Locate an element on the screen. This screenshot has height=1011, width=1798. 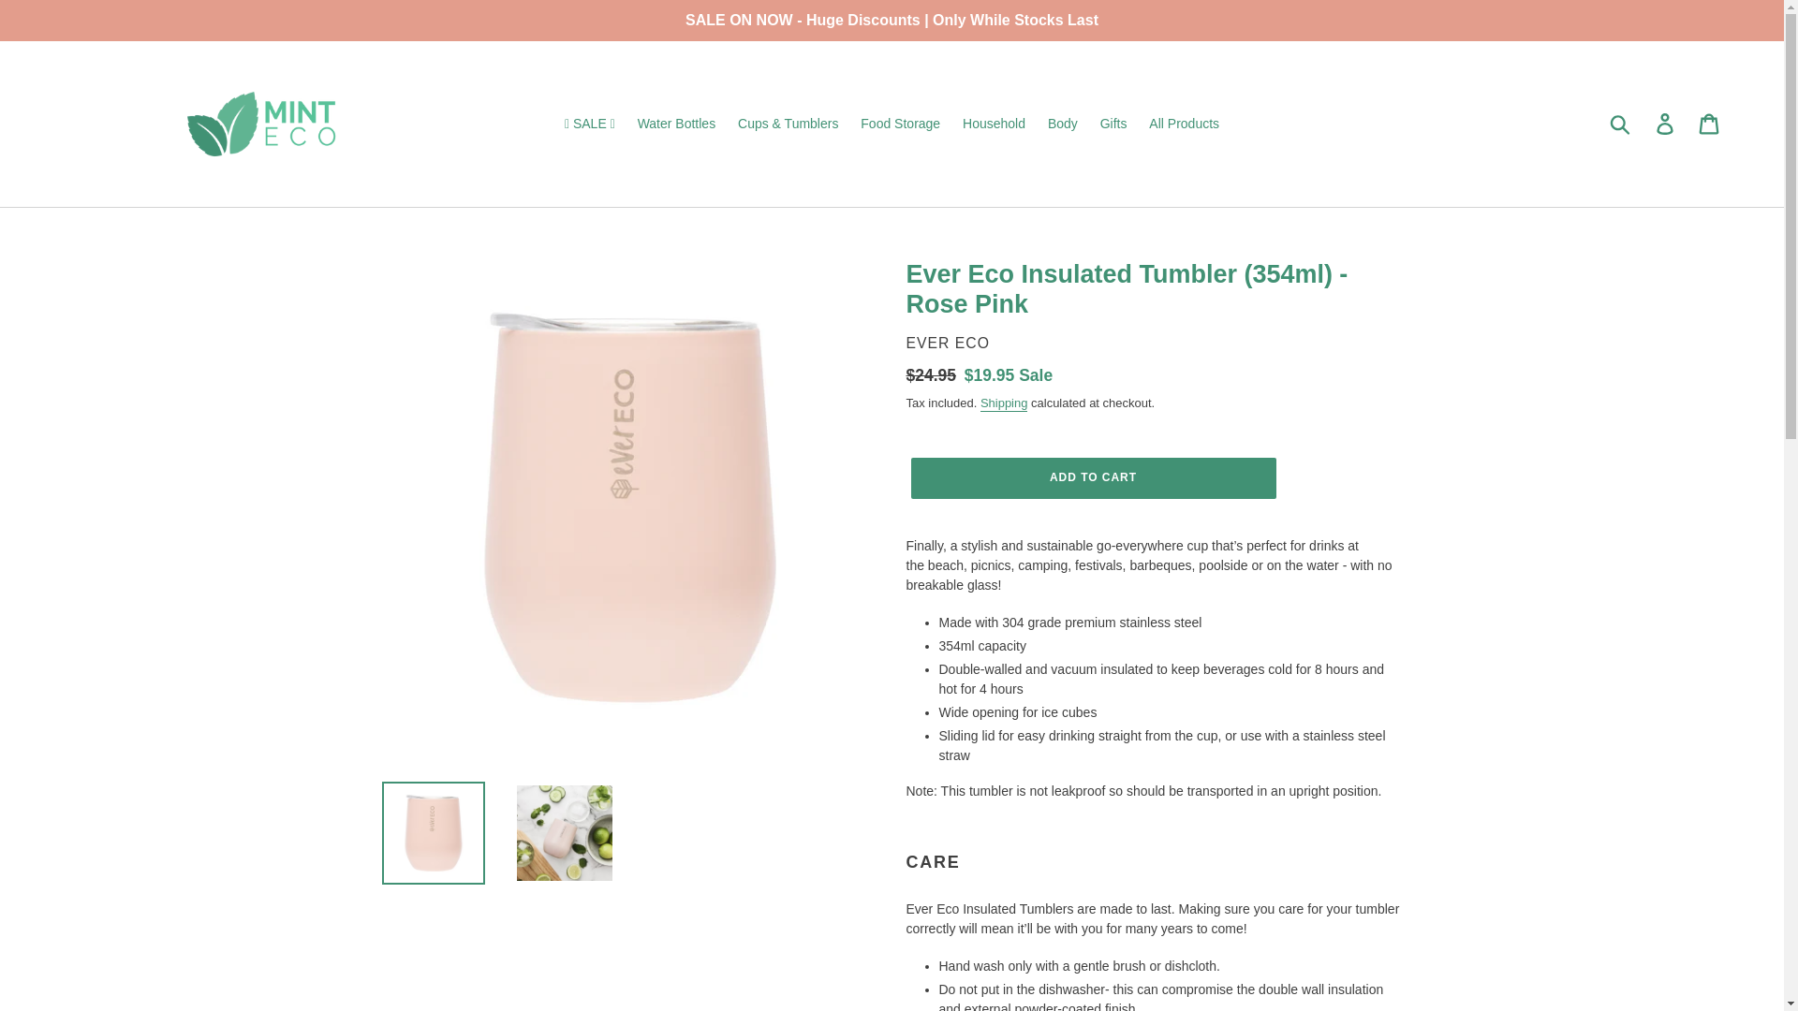
Shipping is located at coordinates (1004, 403).